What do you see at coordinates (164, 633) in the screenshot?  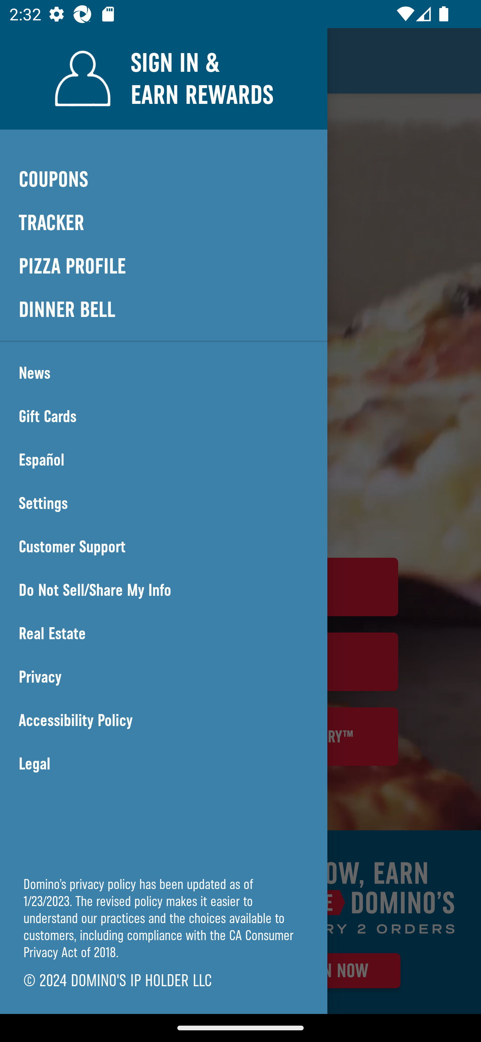 I see `Real Estate` at bounding box center [164, 633].